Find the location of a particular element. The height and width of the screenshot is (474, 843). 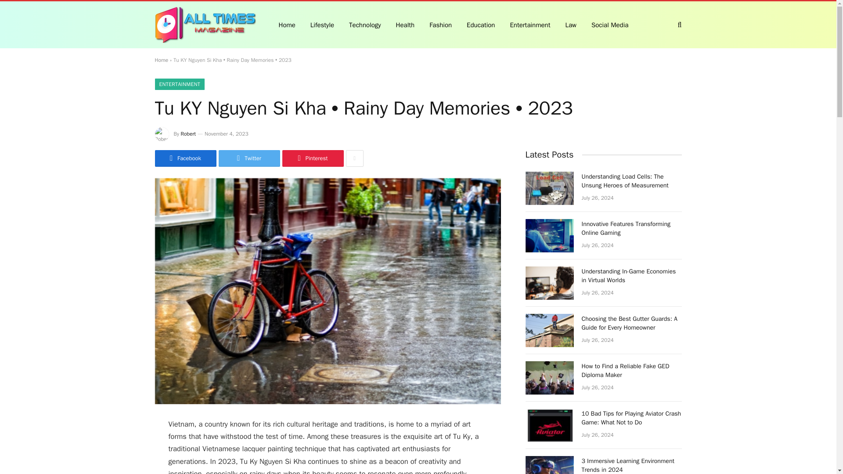

Entertainment is located at coordinates (530, 25).